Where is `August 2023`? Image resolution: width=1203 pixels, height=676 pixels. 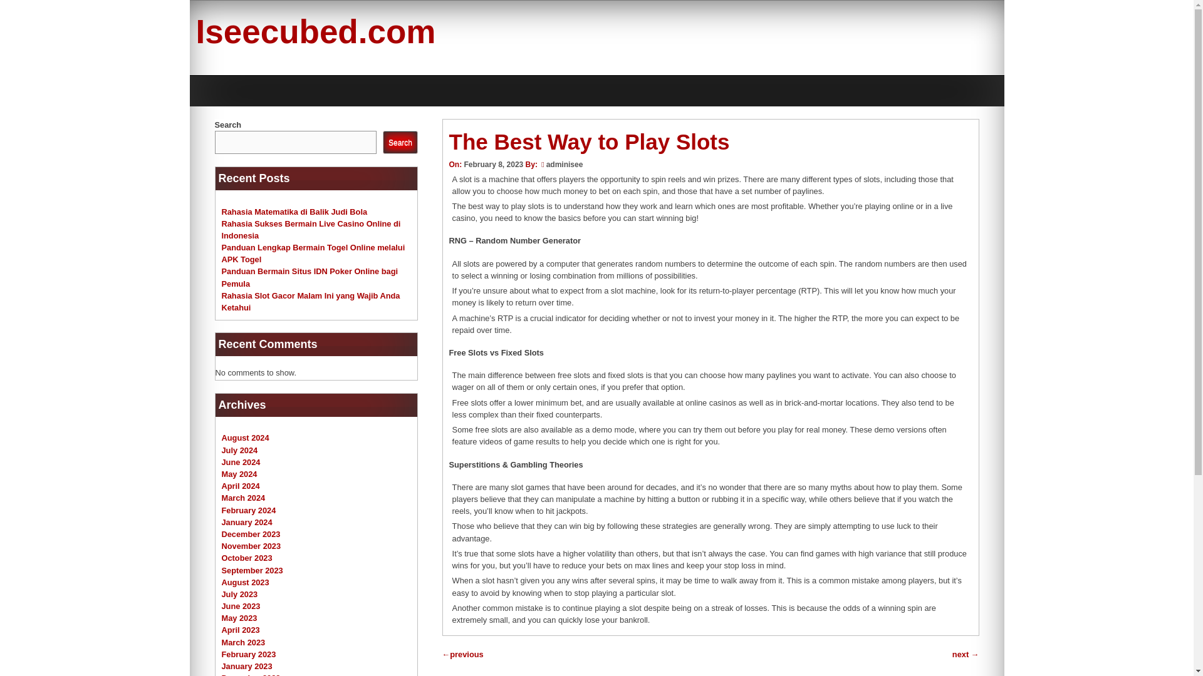 August 2023 is located at coordinates (246, 582).